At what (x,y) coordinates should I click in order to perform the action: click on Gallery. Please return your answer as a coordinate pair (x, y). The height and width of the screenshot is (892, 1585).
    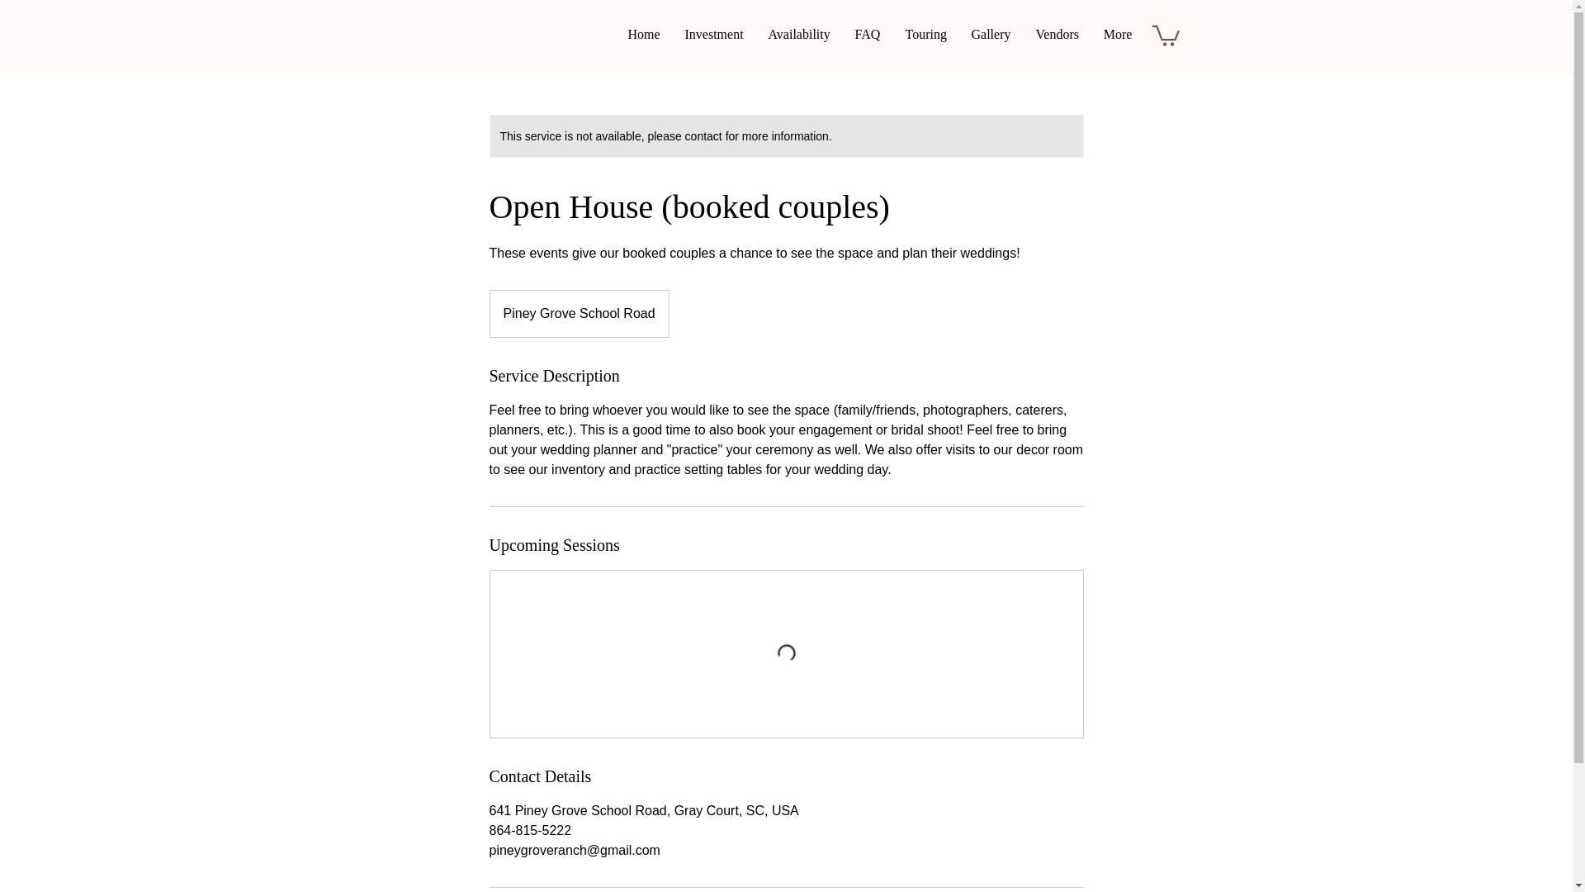
    Looking at the image, I should click on (991, 35).